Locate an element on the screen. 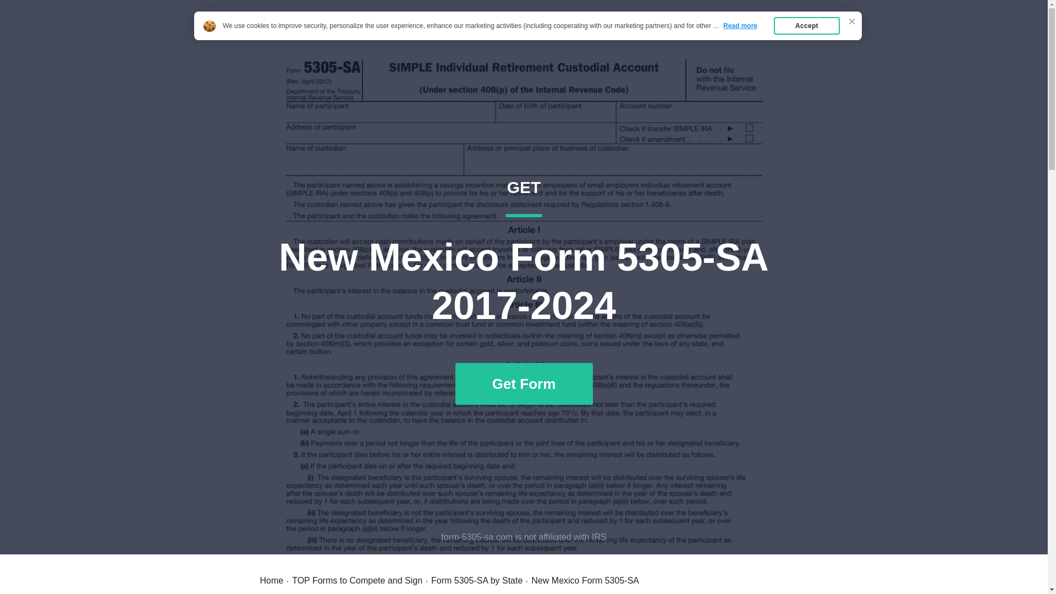 The width and height of the screenshot is (1056, 594). Home is located at coordinates (476, 580).